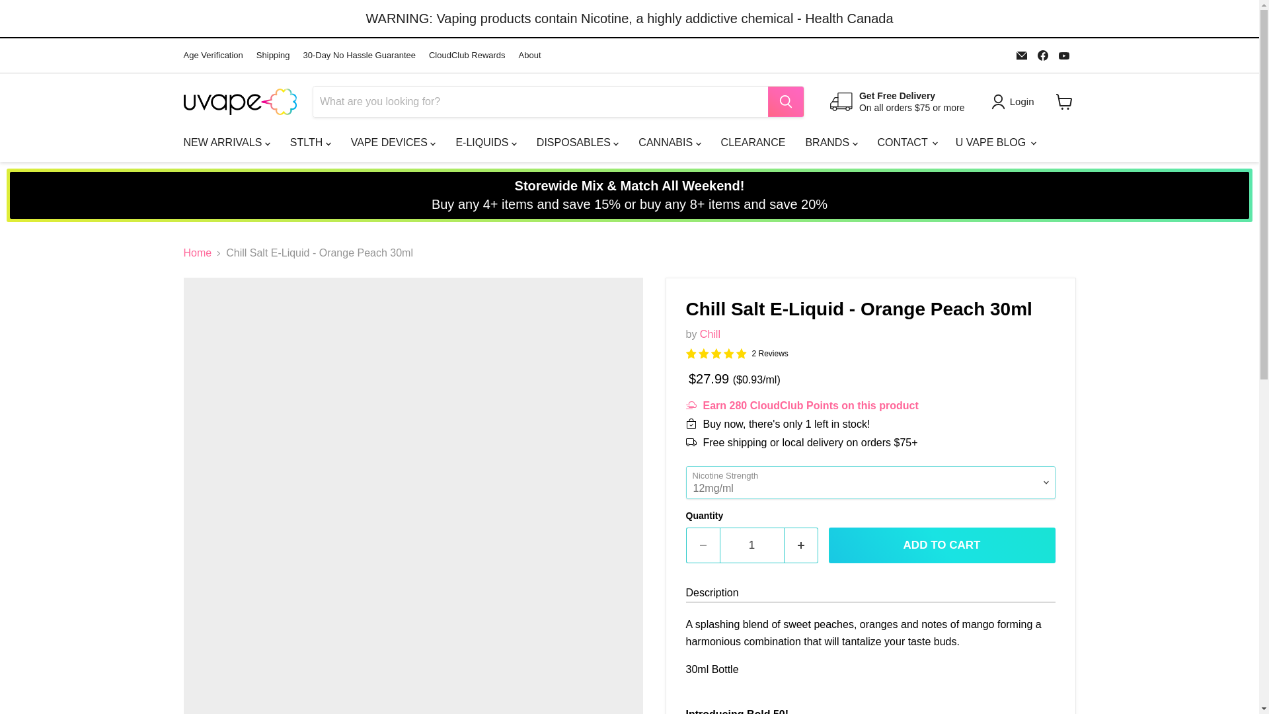  What do you see at coordinates (467, 56) in the screenshot?
I see `CloudClub Rewards` at bounding box center [467, 56].